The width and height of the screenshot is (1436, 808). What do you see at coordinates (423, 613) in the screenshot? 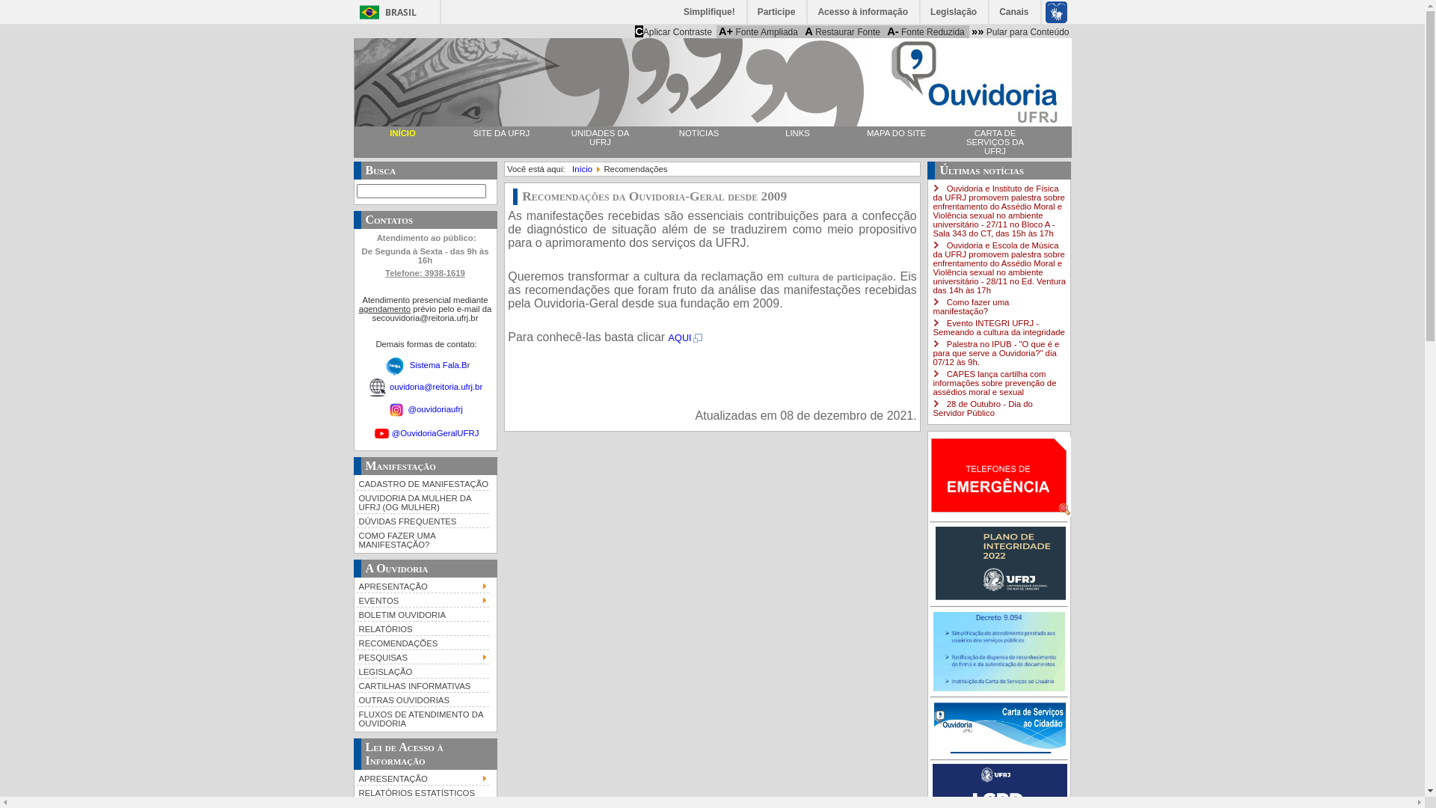
I see `BOLETIM OUVIDORIA` at bounding box center [423, 613].